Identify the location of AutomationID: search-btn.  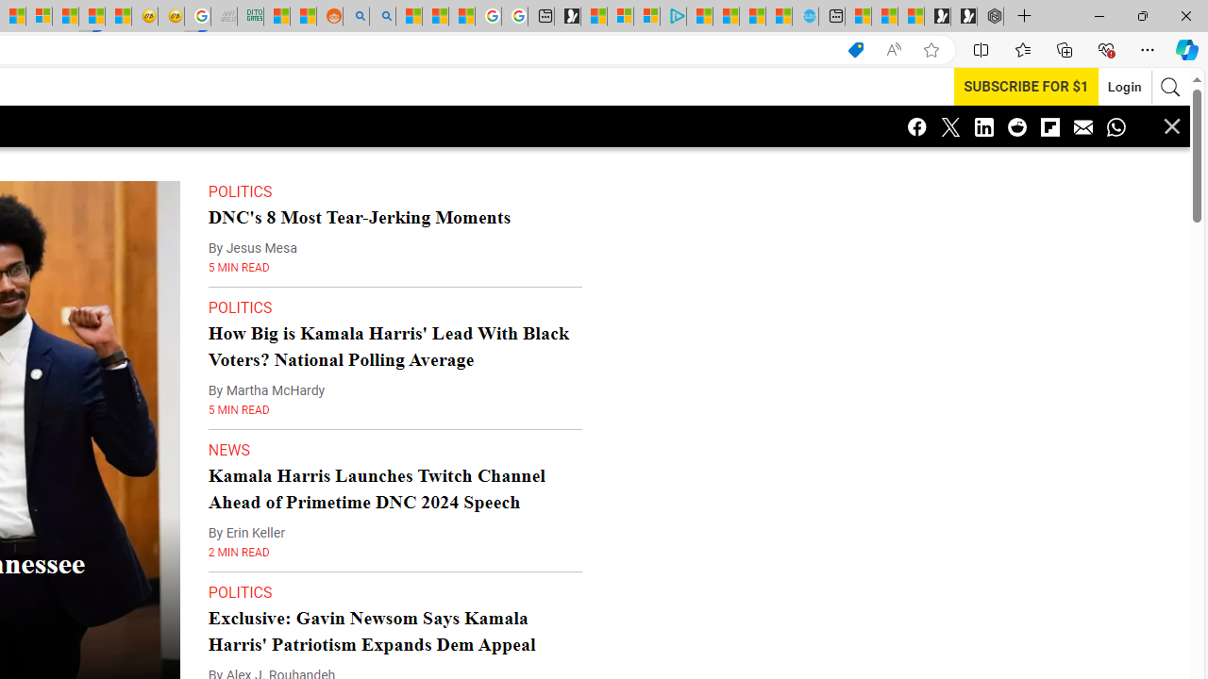
(1170, 87).